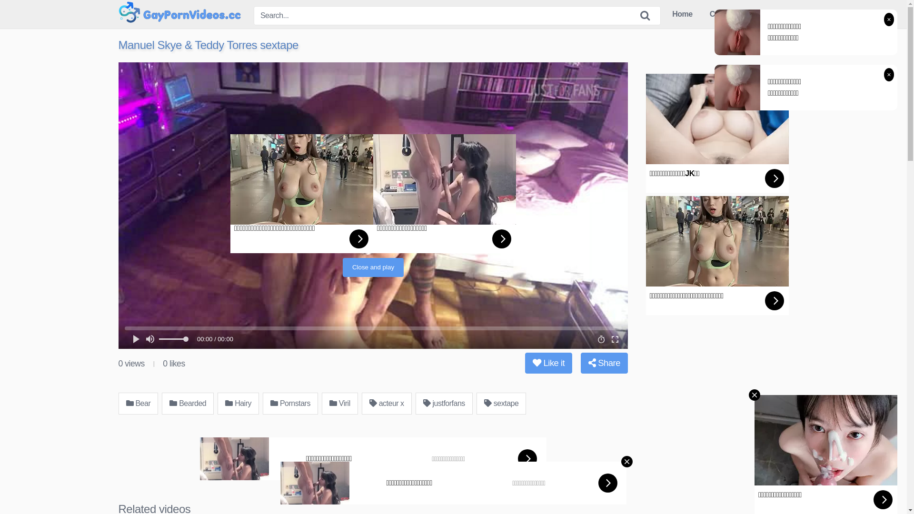 Image resolution: width=914 pixels, height=514 pixels. What do you see at coordinates (501, 404) in the screenshot?
I see `sextape` at bounding box center [501, 404].